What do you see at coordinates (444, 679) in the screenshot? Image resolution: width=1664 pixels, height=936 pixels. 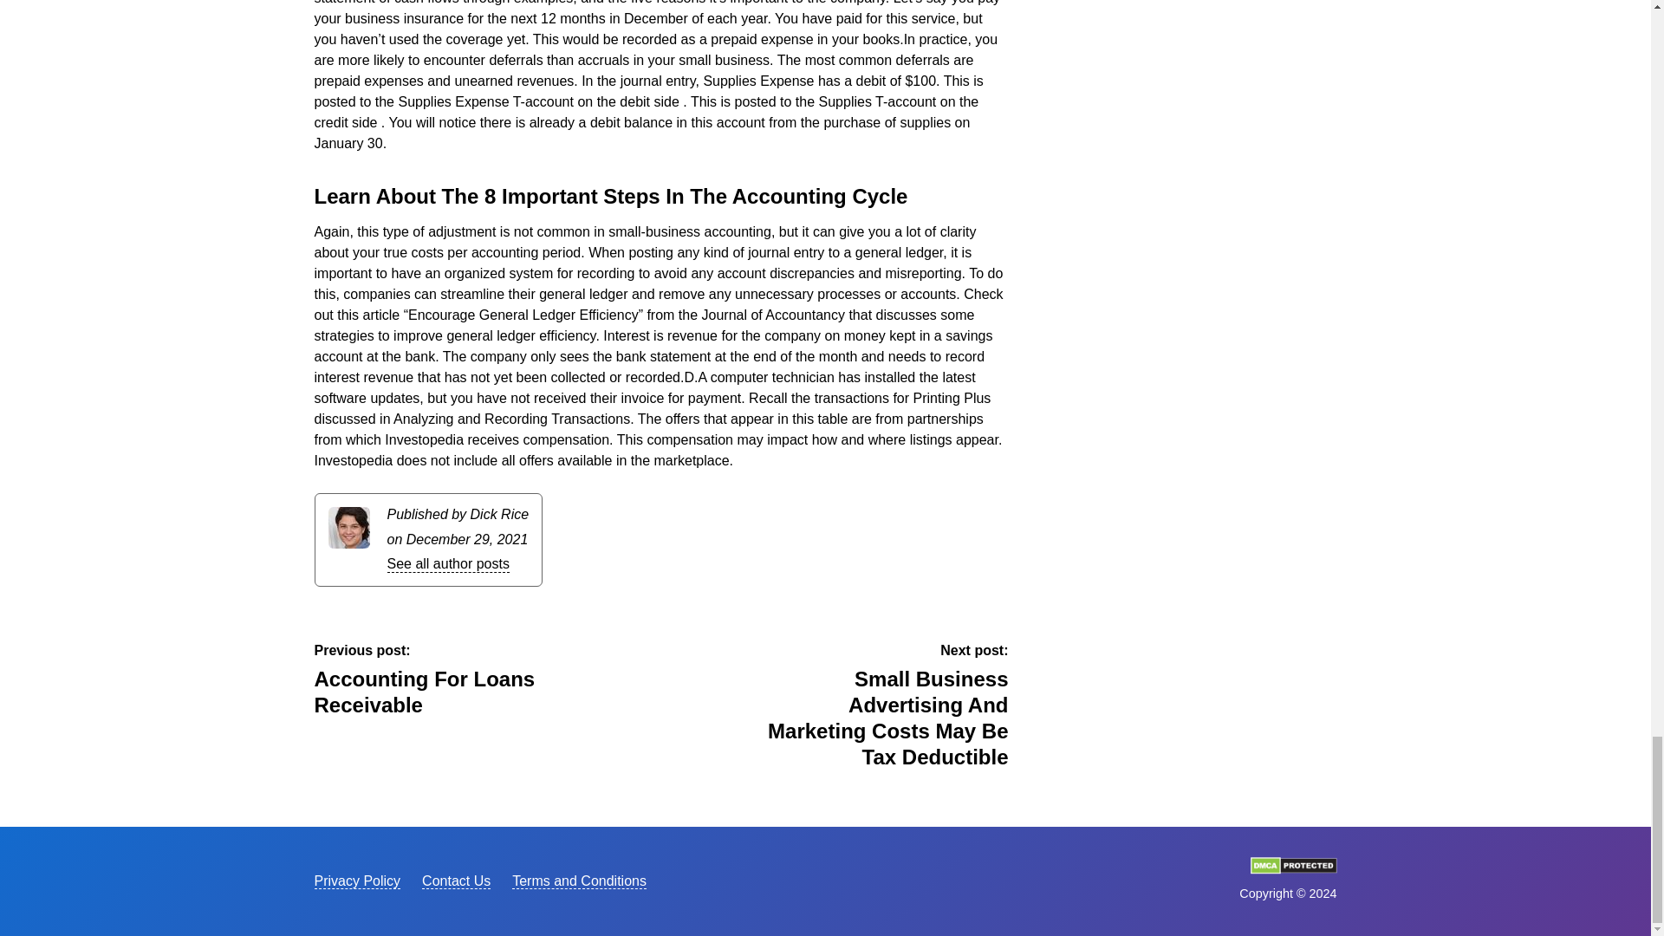 I see `Content Protection by DMCA.com` at bounding box center [444, 679].